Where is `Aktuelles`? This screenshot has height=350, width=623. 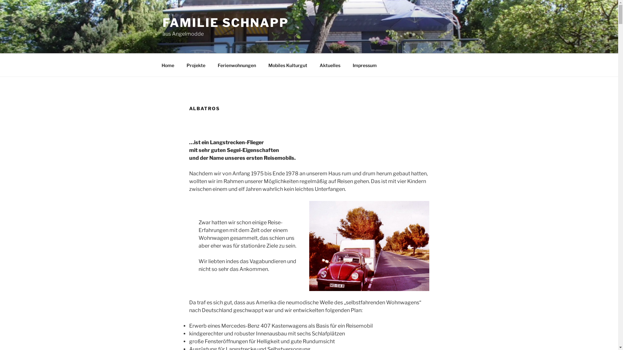
Aktuelles is located at coordinates (330, 65).